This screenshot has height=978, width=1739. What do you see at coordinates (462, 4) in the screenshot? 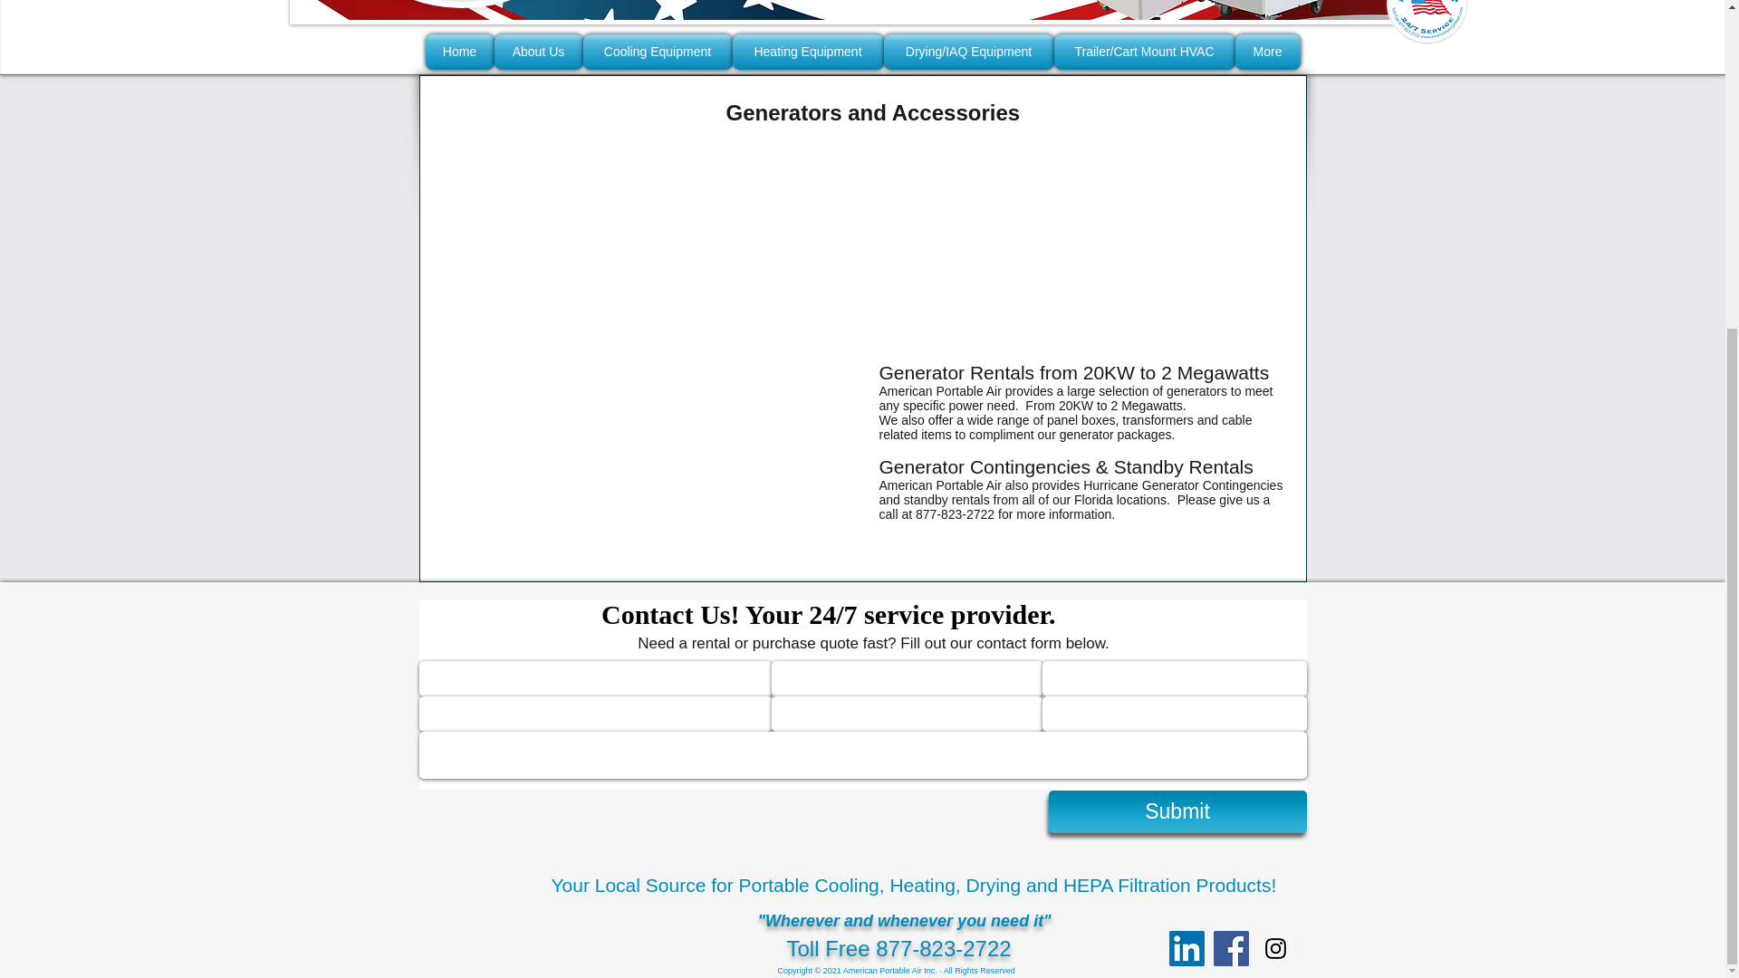
I see `Logo` at bounding box center [462, 4].